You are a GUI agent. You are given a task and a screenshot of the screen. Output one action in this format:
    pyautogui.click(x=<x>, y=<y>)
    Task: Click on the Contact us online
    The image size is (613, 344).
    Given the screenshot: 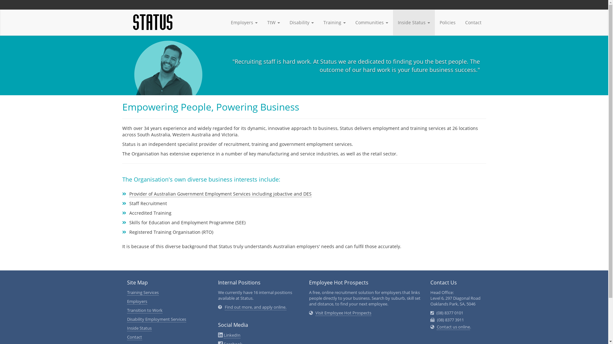 What is the action you would take?
    pyautogui.click(x=453, y=327)
    